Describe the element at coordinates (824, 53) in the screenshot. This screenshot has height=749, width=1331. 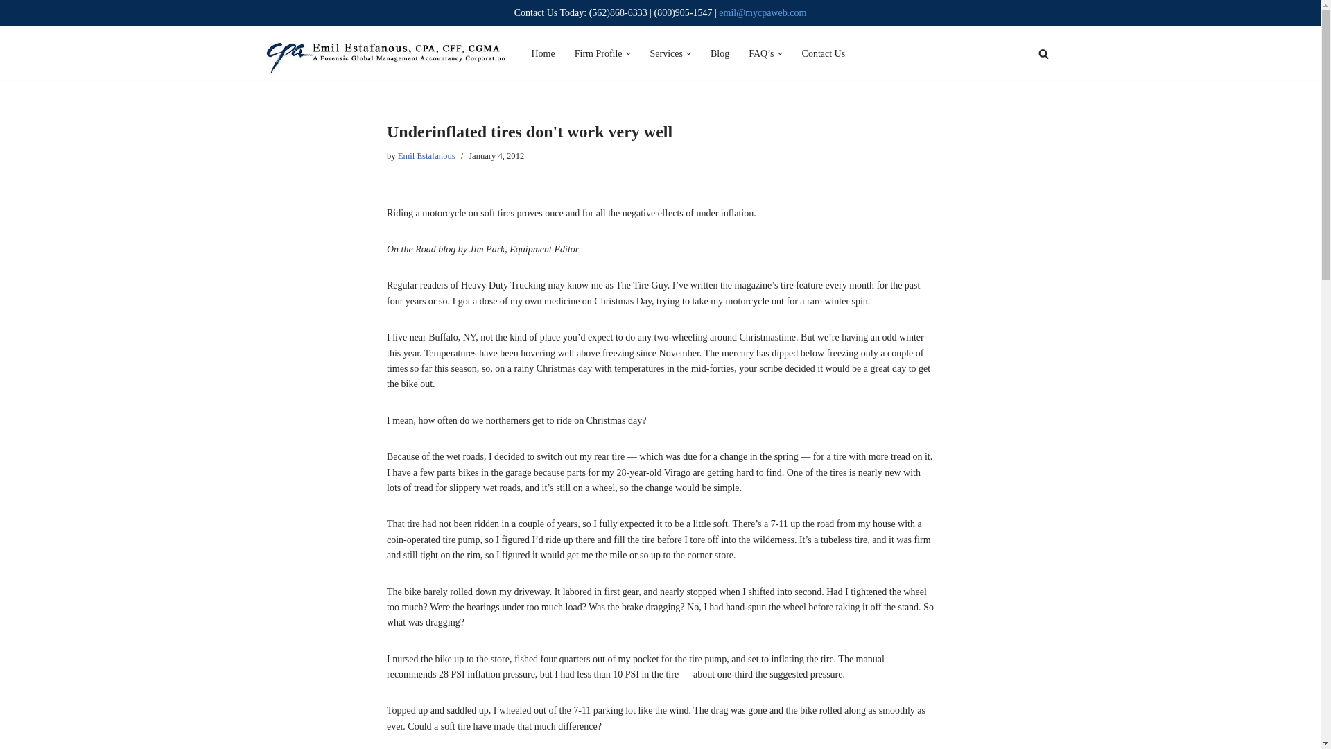
I see `Contact Us` at that location.